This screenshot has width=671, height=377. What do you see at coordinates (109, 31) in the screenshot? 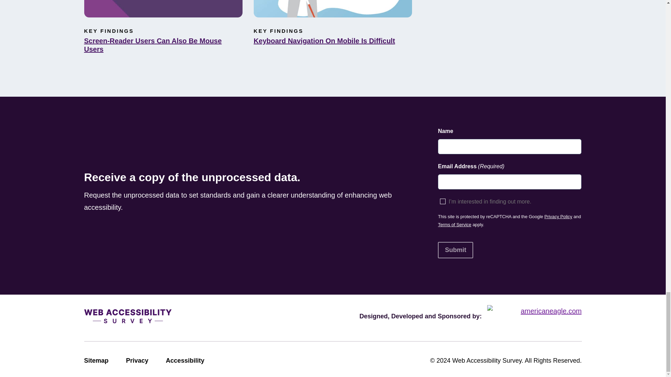
I see `KEY FINDINGS` at bounding box center [109, 31].